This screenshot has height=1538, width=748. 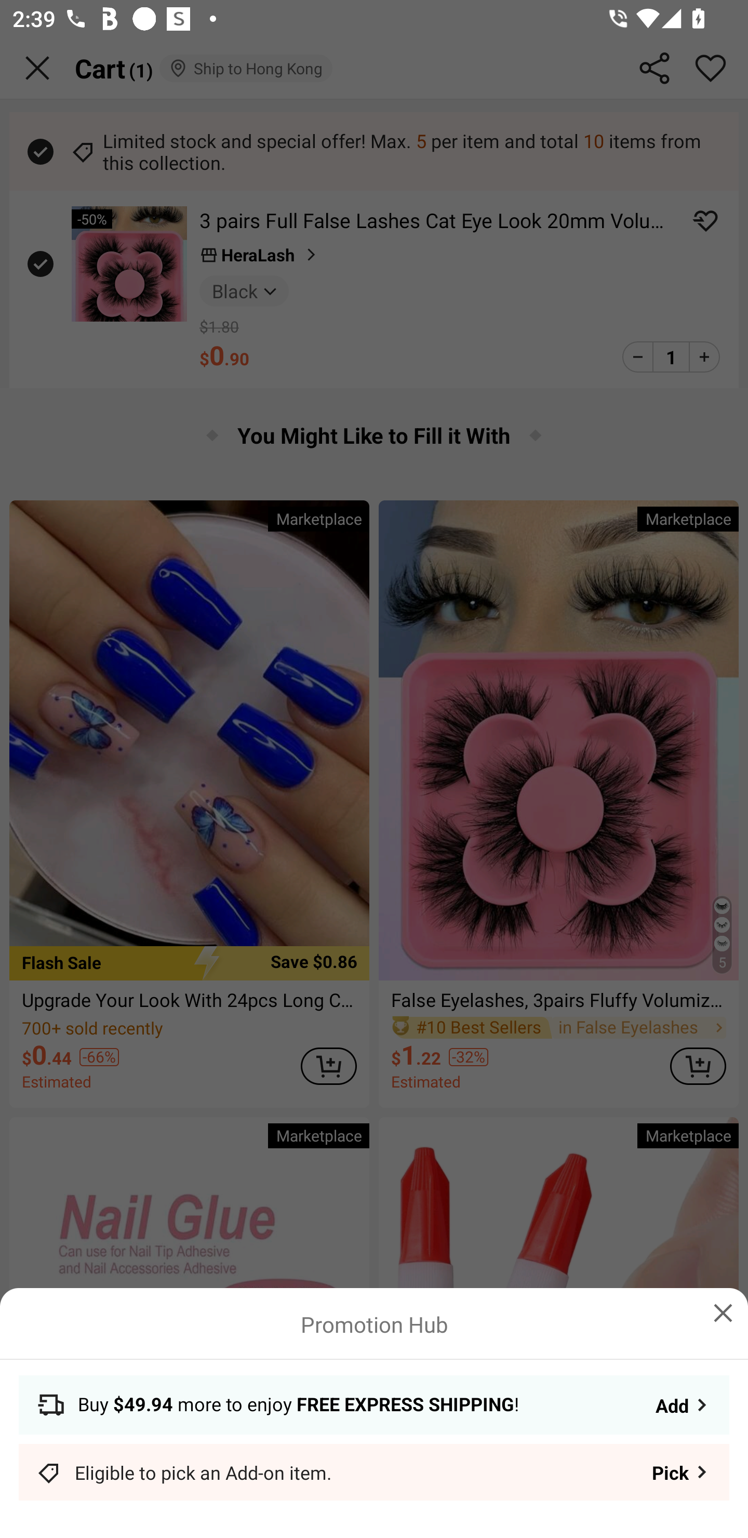 I want to click on Eligible to pick an Add-on item. Pick, so click(x=374, y=1473).